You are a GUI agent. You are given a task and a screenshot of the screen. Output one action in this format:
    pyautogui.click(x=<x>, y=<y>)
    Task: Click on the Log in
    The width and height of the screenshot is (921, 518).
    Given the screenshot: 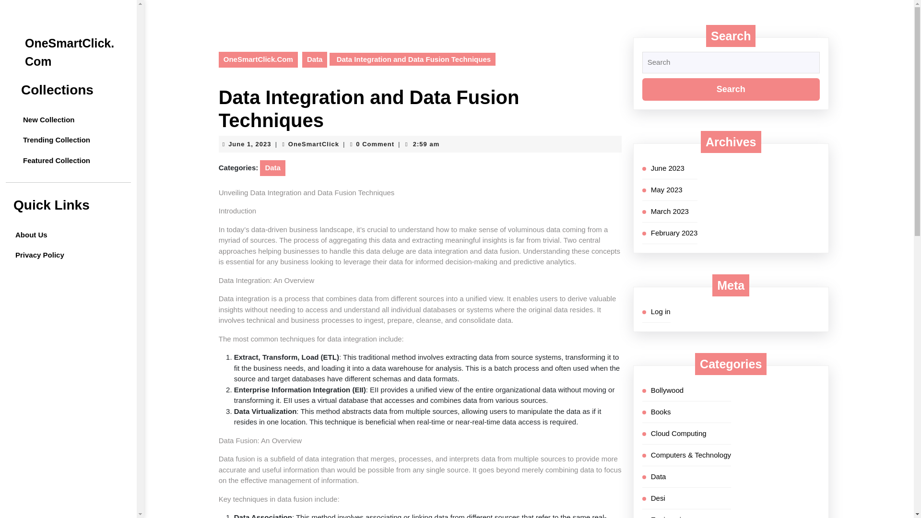 What is the action you would take?
    pyautogui.click(x=249, y=143)
    